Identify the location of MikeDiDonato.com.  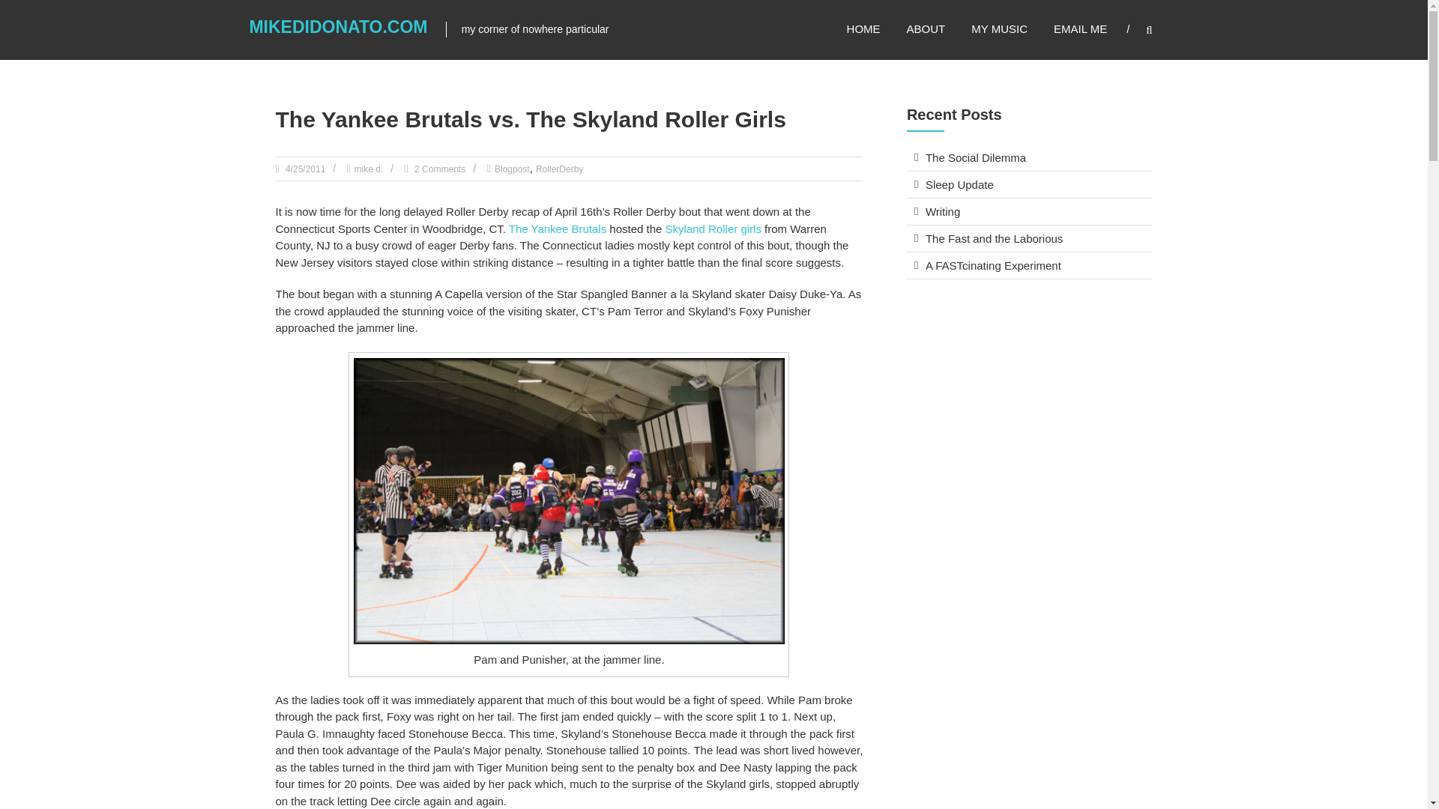
(338, 26).